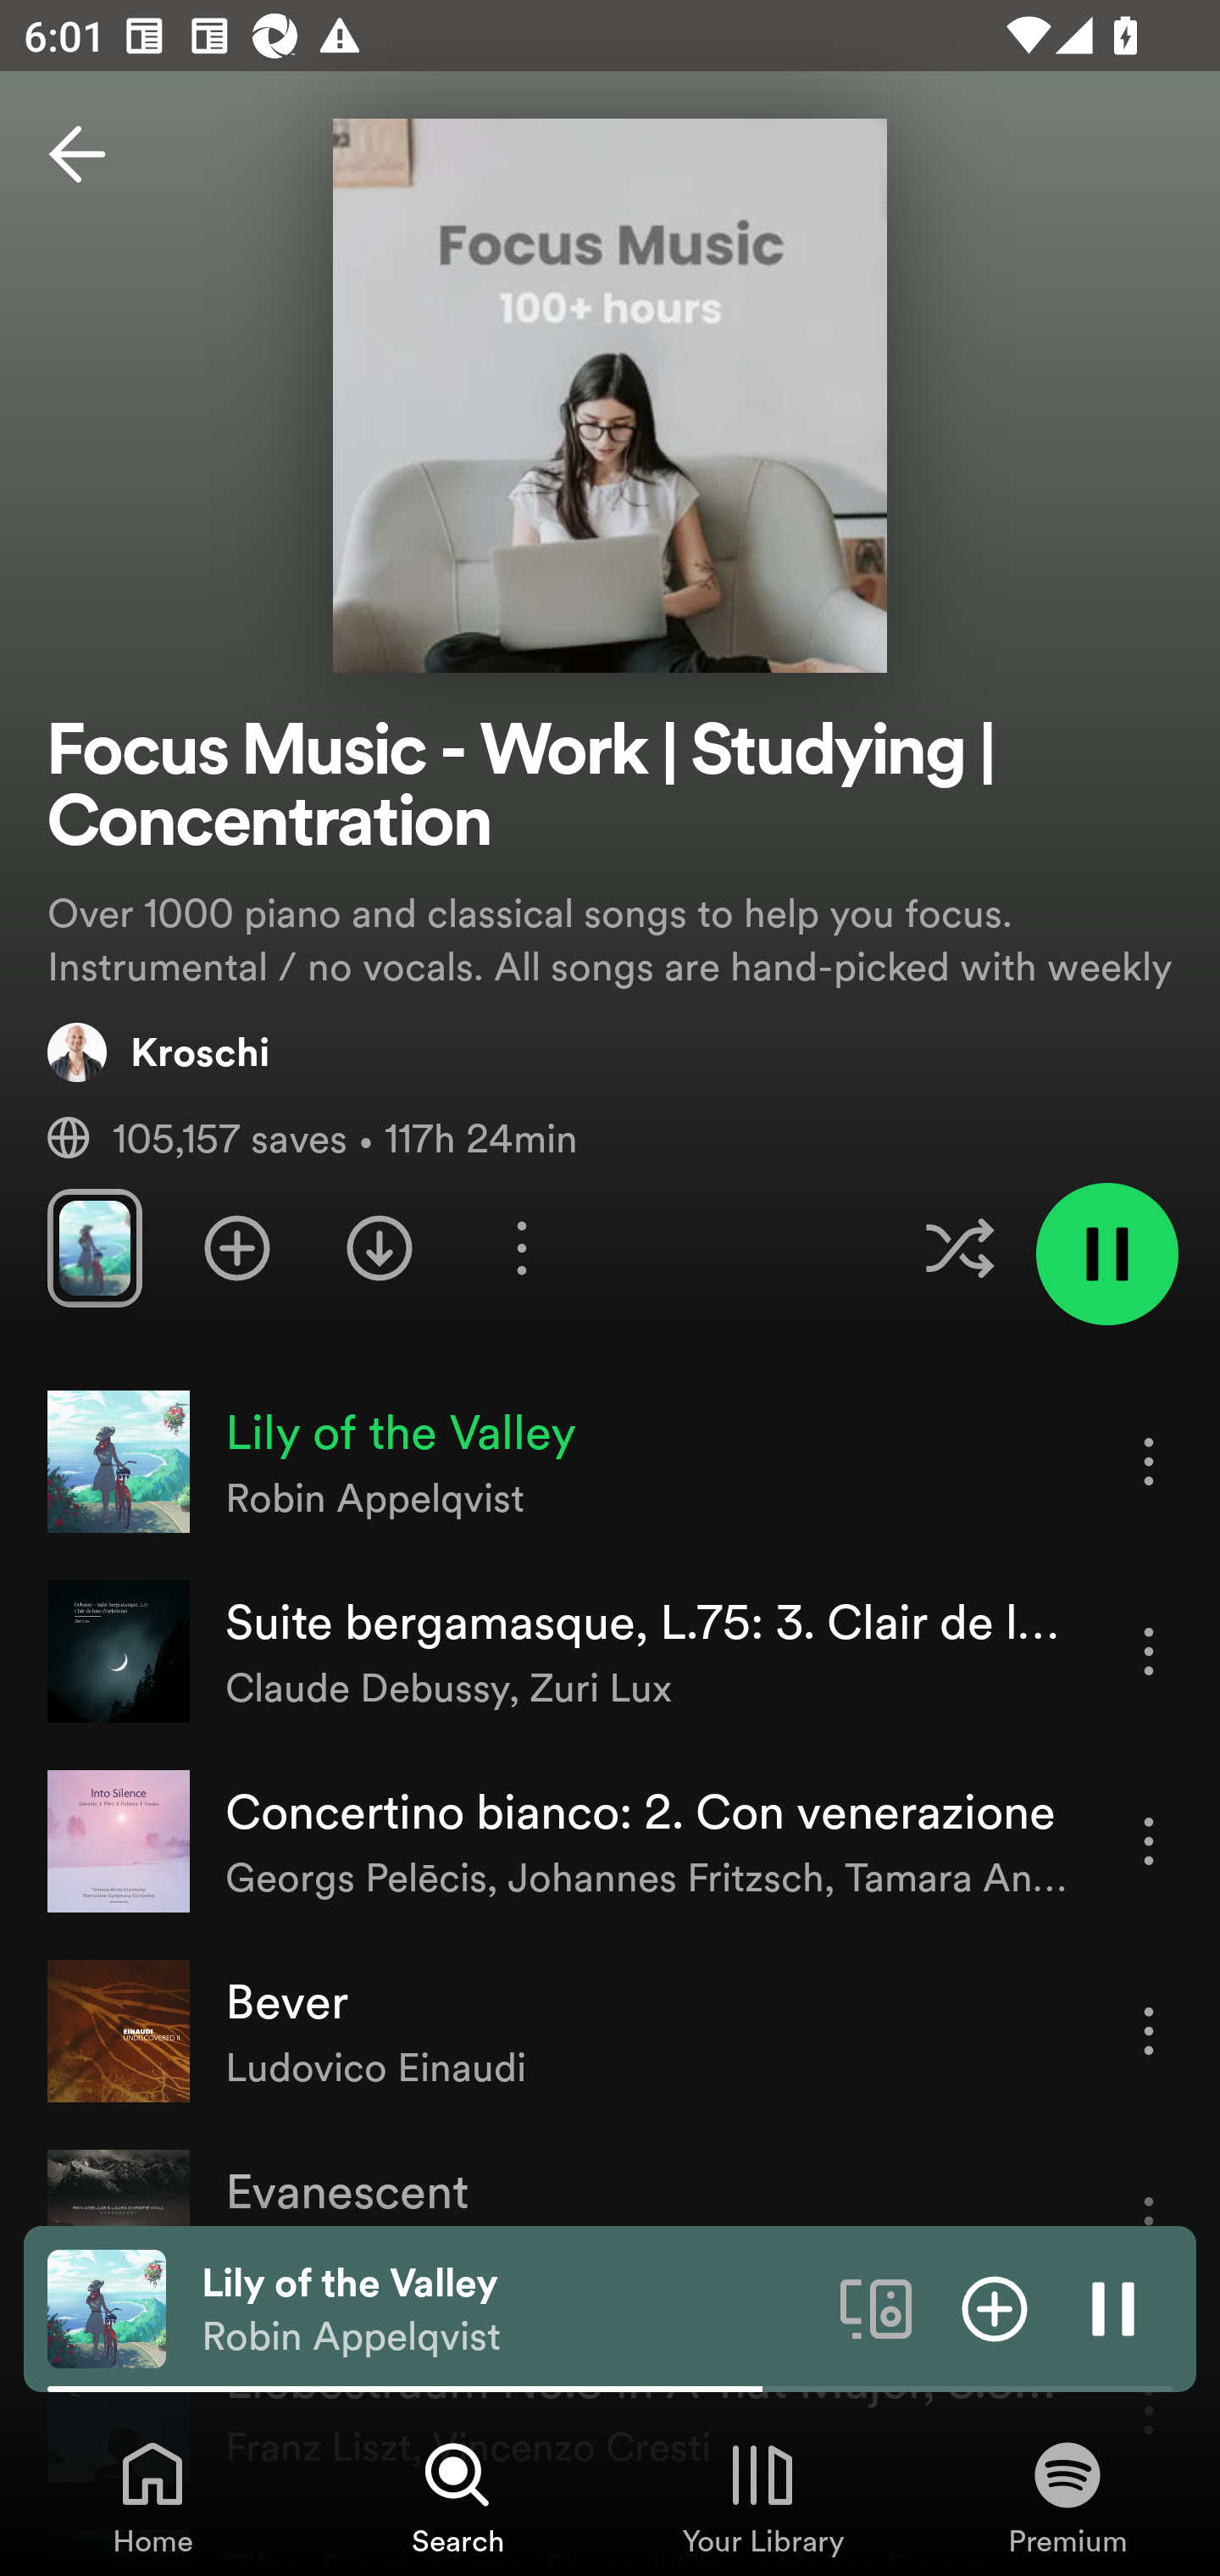 Image resolution: width=1220 pixels, height=2576 pixels. I want to click on Search, Tab 2 of 4 Search Search, so click(457, 2496).